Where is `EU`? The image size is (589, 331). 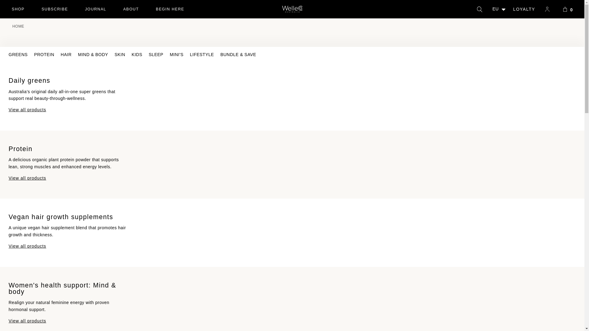 EU is located at coordinates (131, 9).